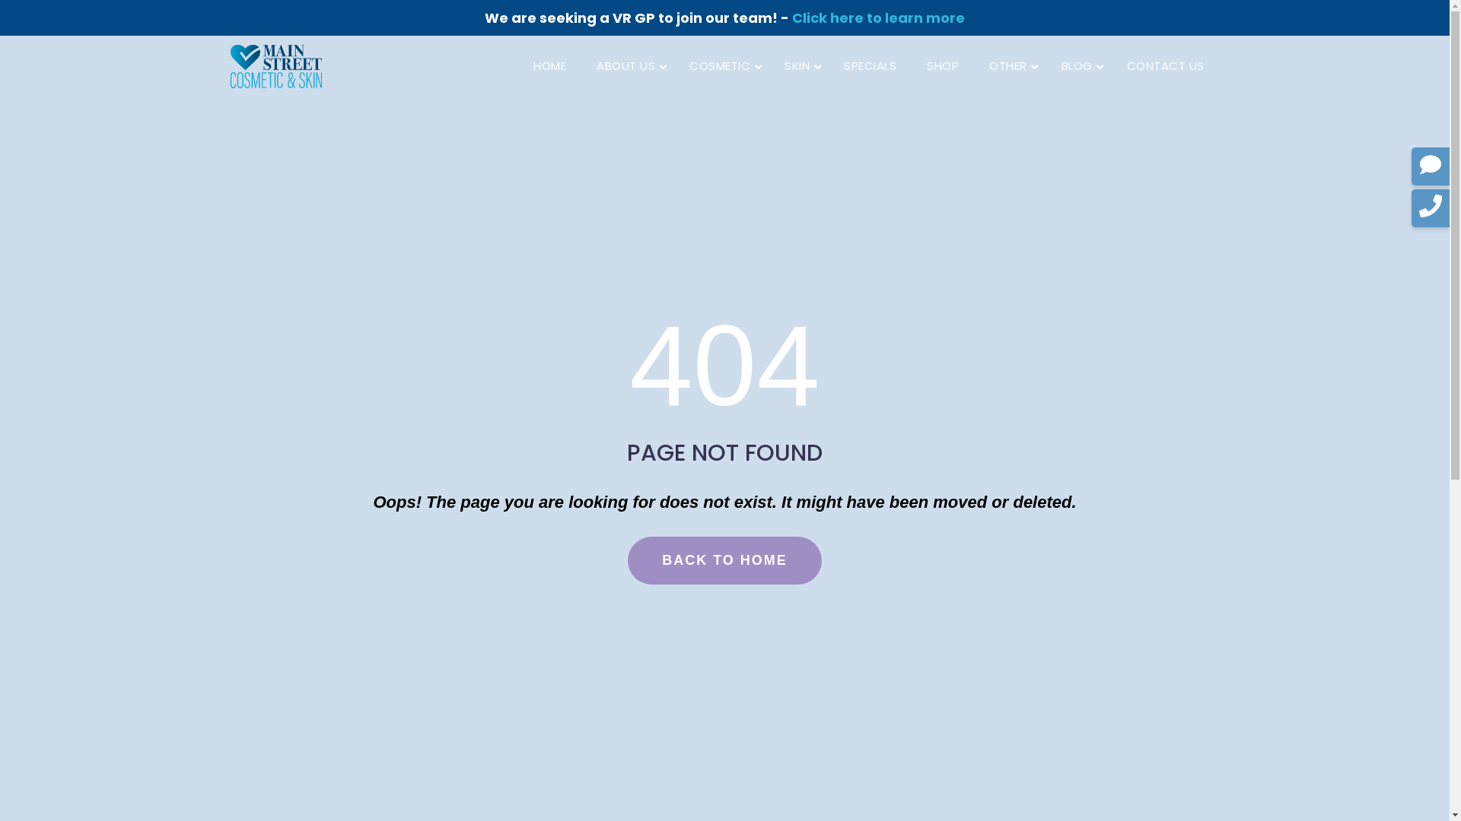  Describe the element at coordinates (943, 66) in the screenshot. I see `SHOP` at that location.